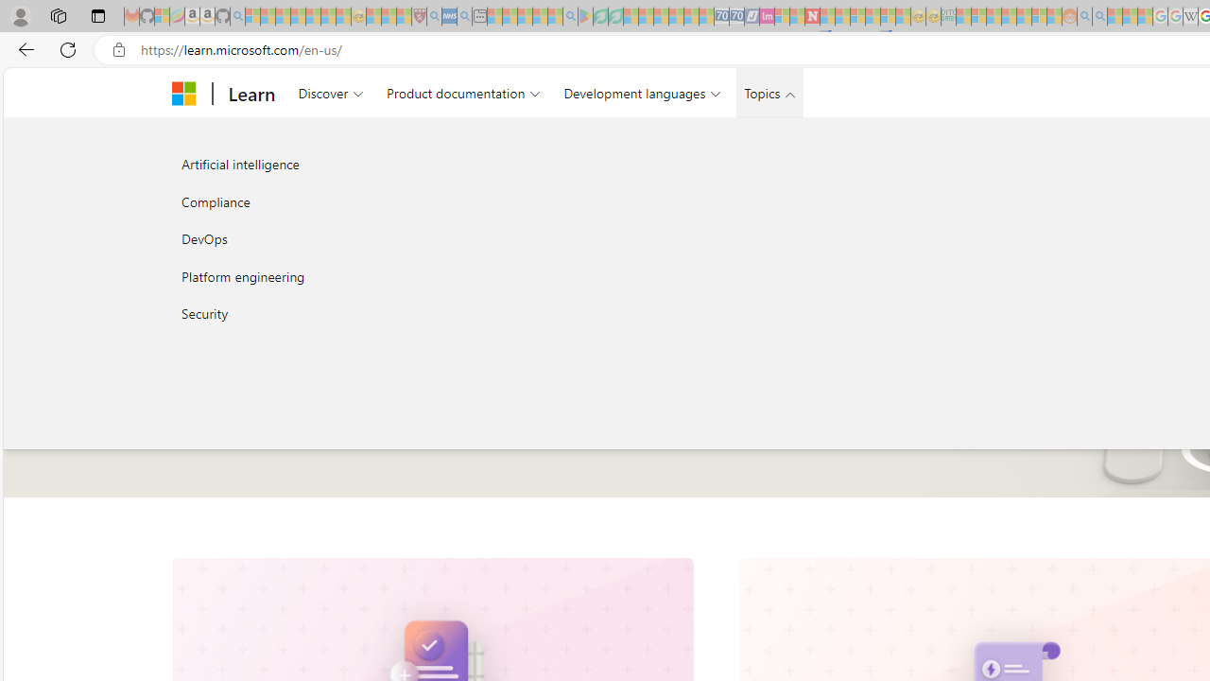 This screenshot has width=1210, height=681. What do you see at coordinates (372, 201) in the screenshot?
I see `Compliance` at bounding box center [372, 201].